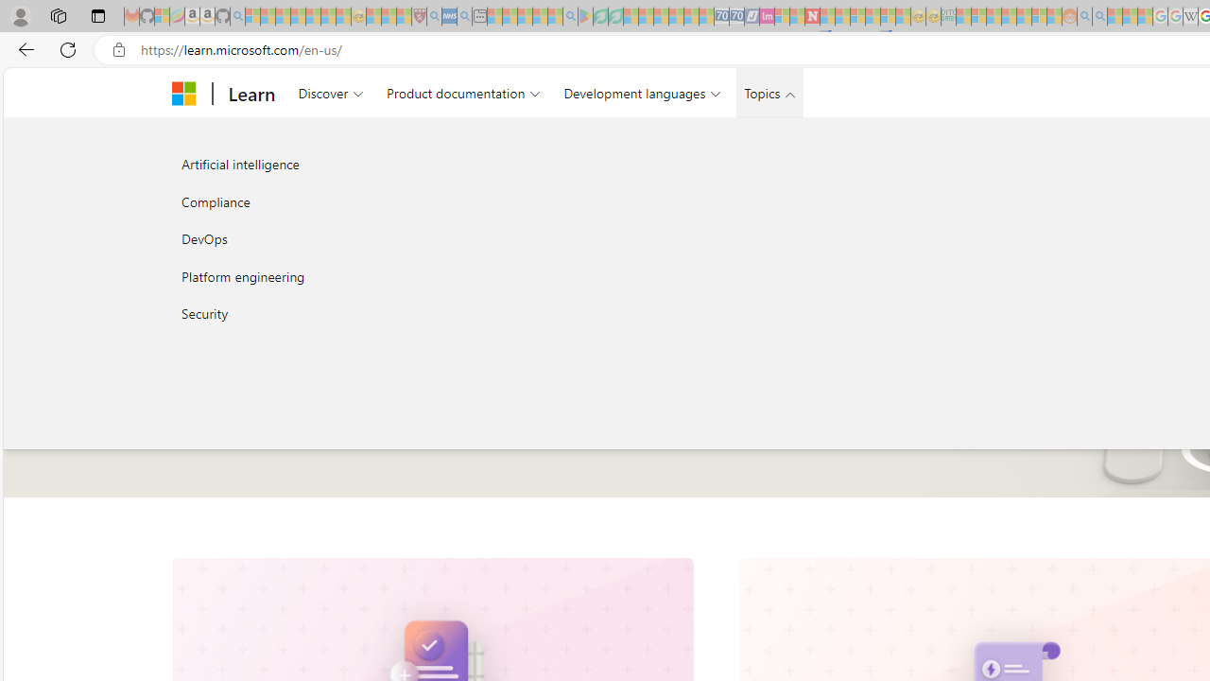 This screenshot has width=1210, height=681. What do you see at coordinates (372, 201) in the screenshot?
I see `Compliance` at bounding box center [372, 201].